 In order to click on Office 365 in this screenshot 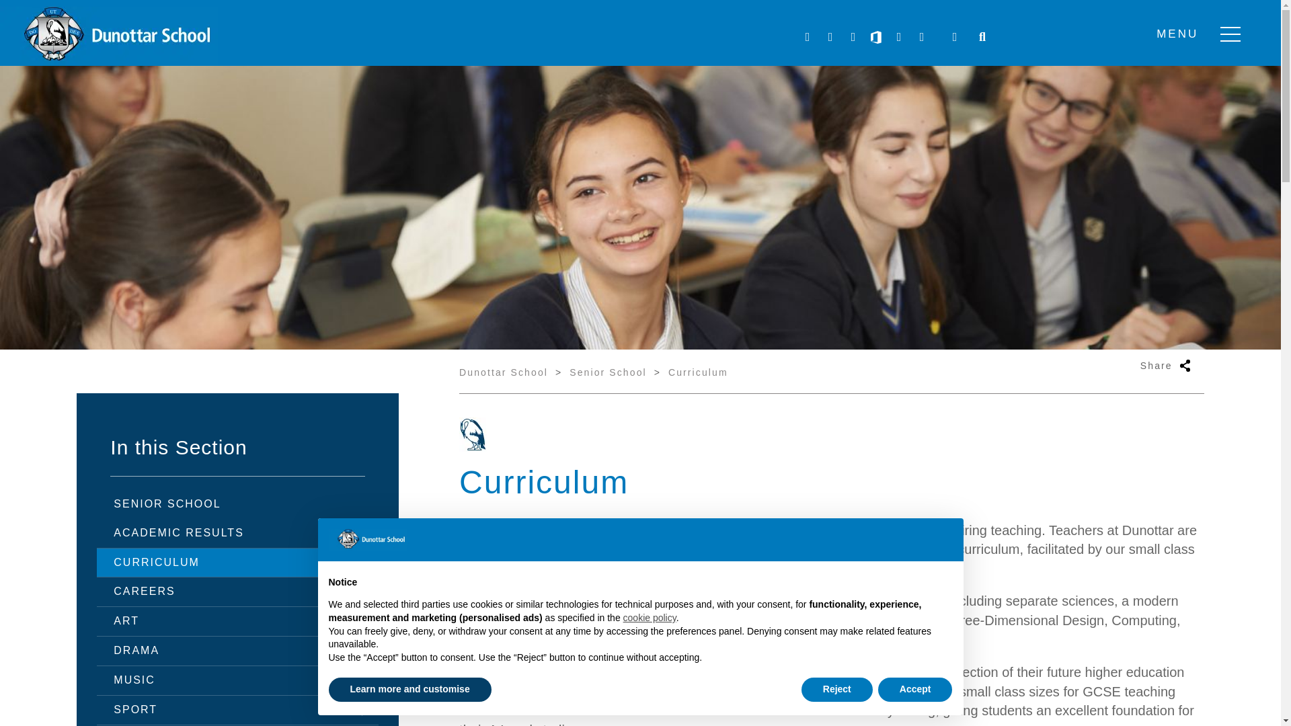, I will do `click(875, 37)`.